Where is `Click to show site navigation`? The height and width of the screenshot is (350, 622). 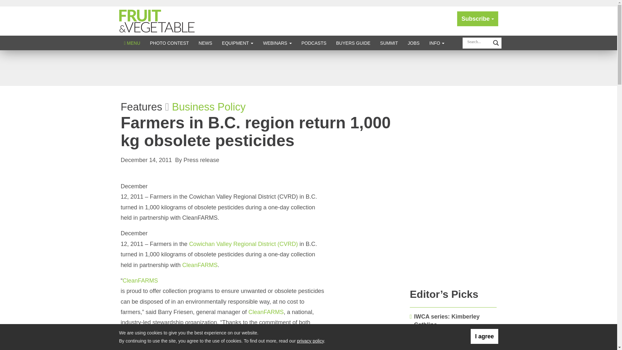
Click to show site navigation is located at coordinates (132, 43).